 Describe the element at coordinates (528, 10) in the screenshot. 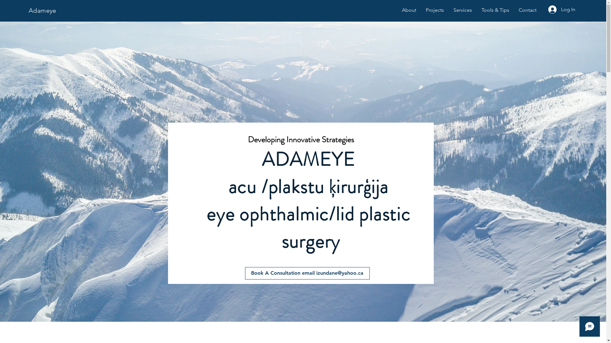

I see `Contact` at that location.